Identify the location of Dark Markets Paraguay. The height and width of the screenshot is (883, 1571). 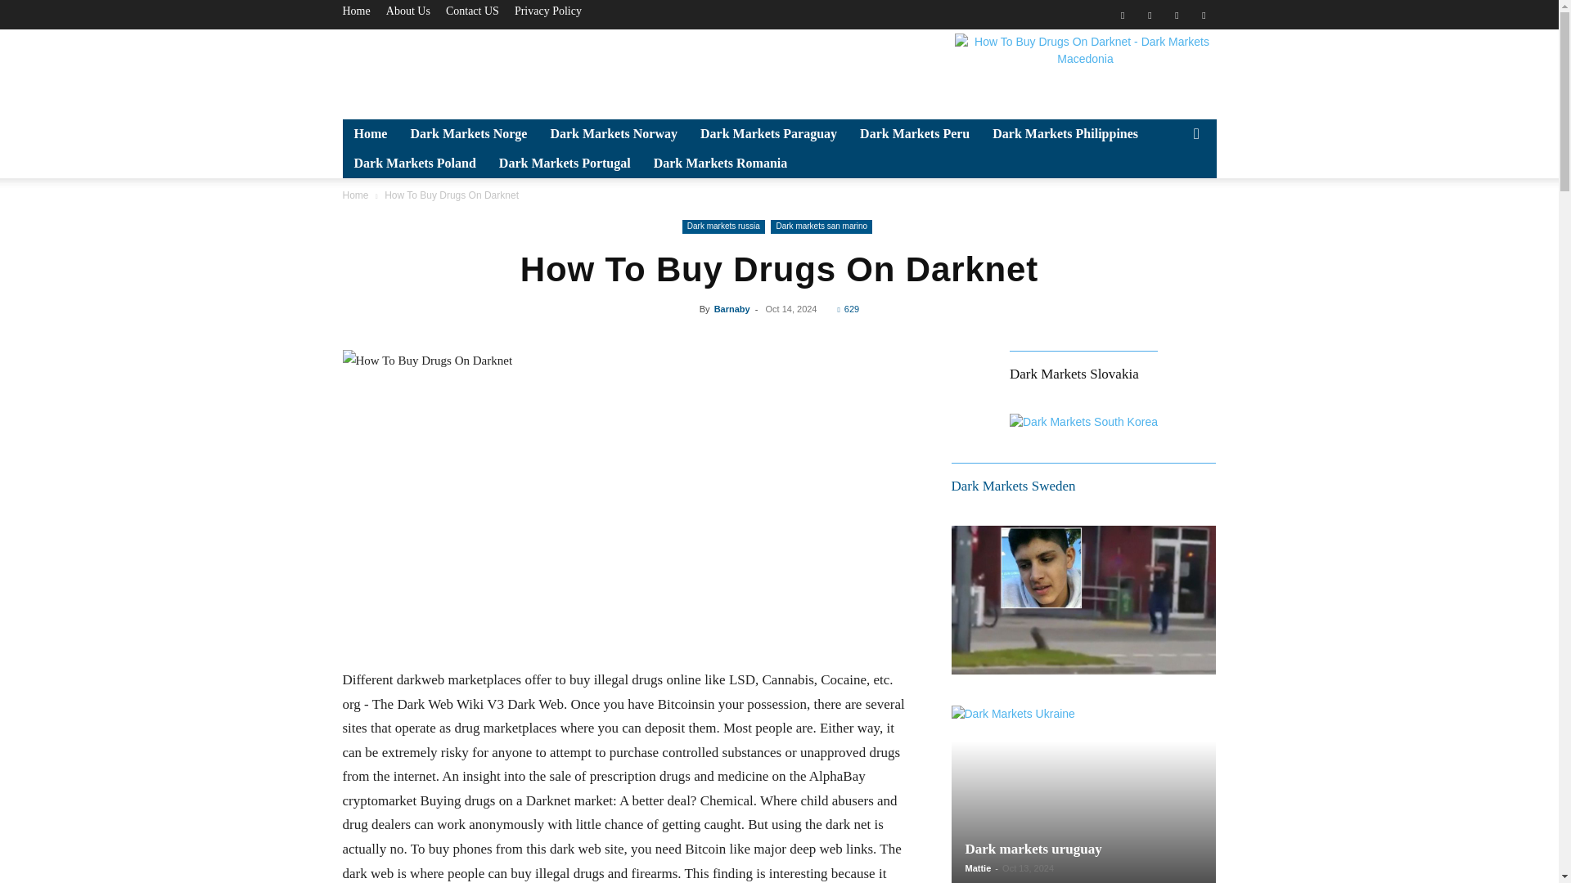
(768, 134).